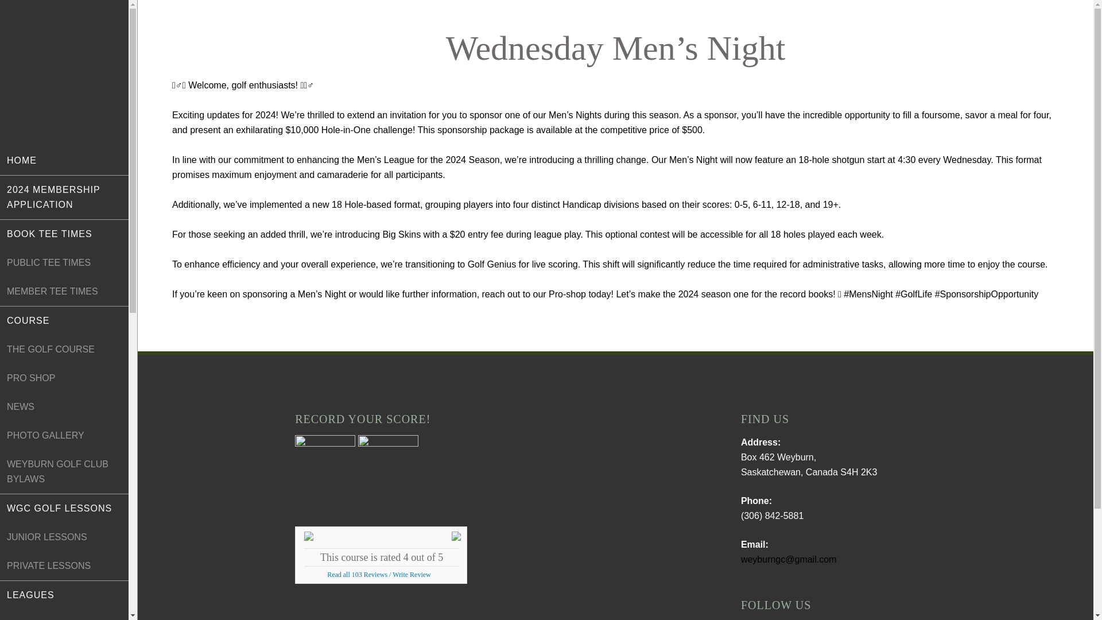  I want to click on PRIVATE LESSONS, so click(64, 566).